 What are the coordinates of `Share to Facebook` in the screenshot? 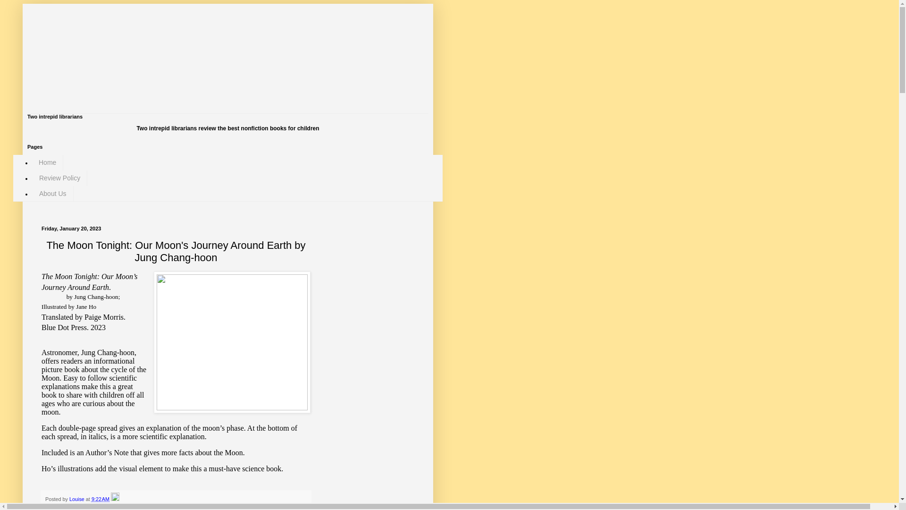 It's located at (147, 507).